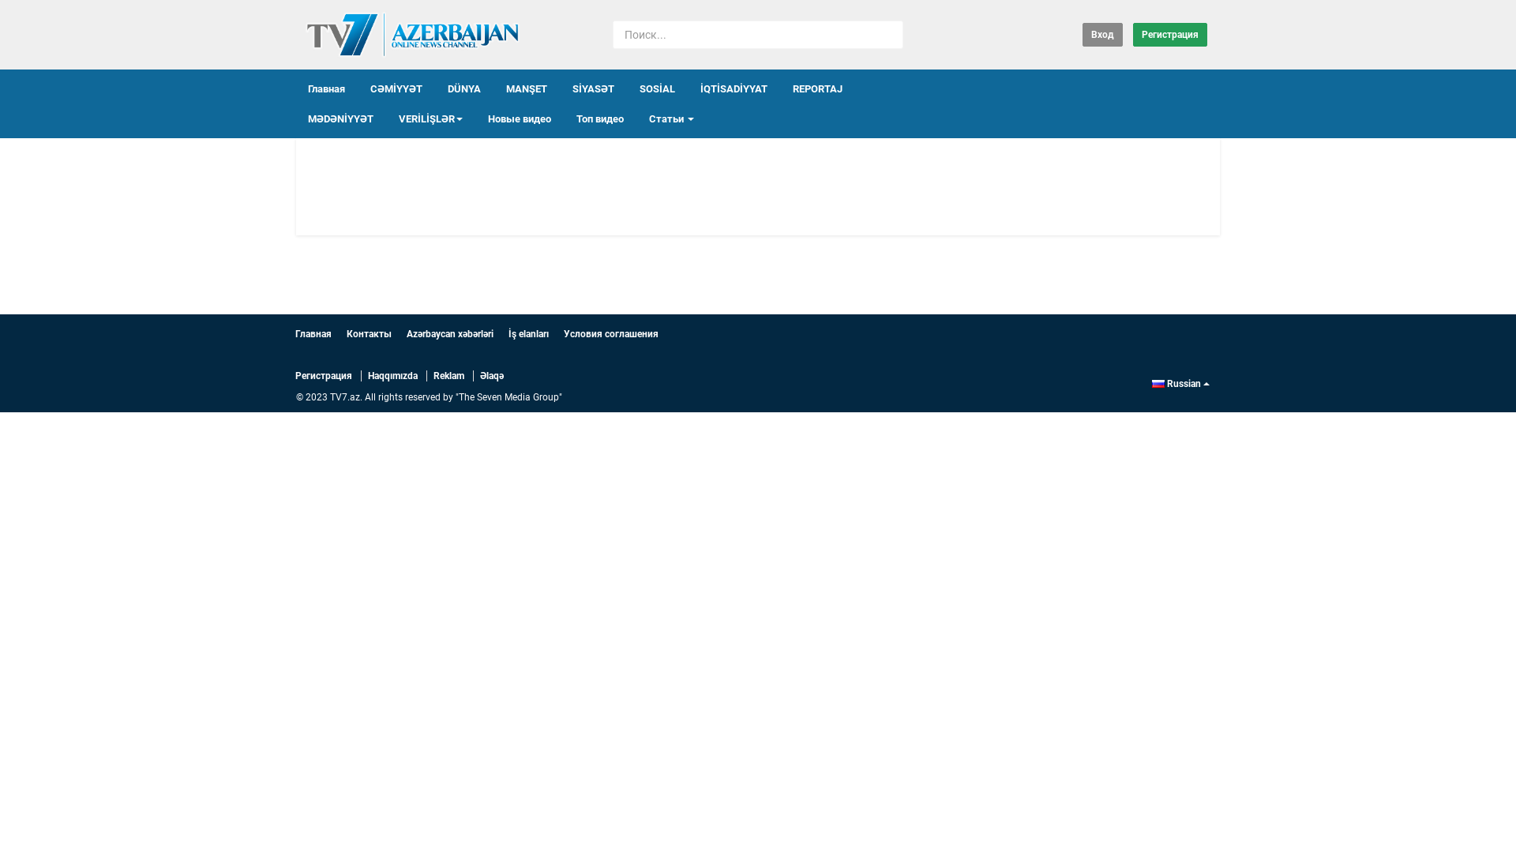 This screenshot has height=853, width=1516. Describe the element at coordinates (1181, 385) in the screenshot. I see `Russian` at that location.